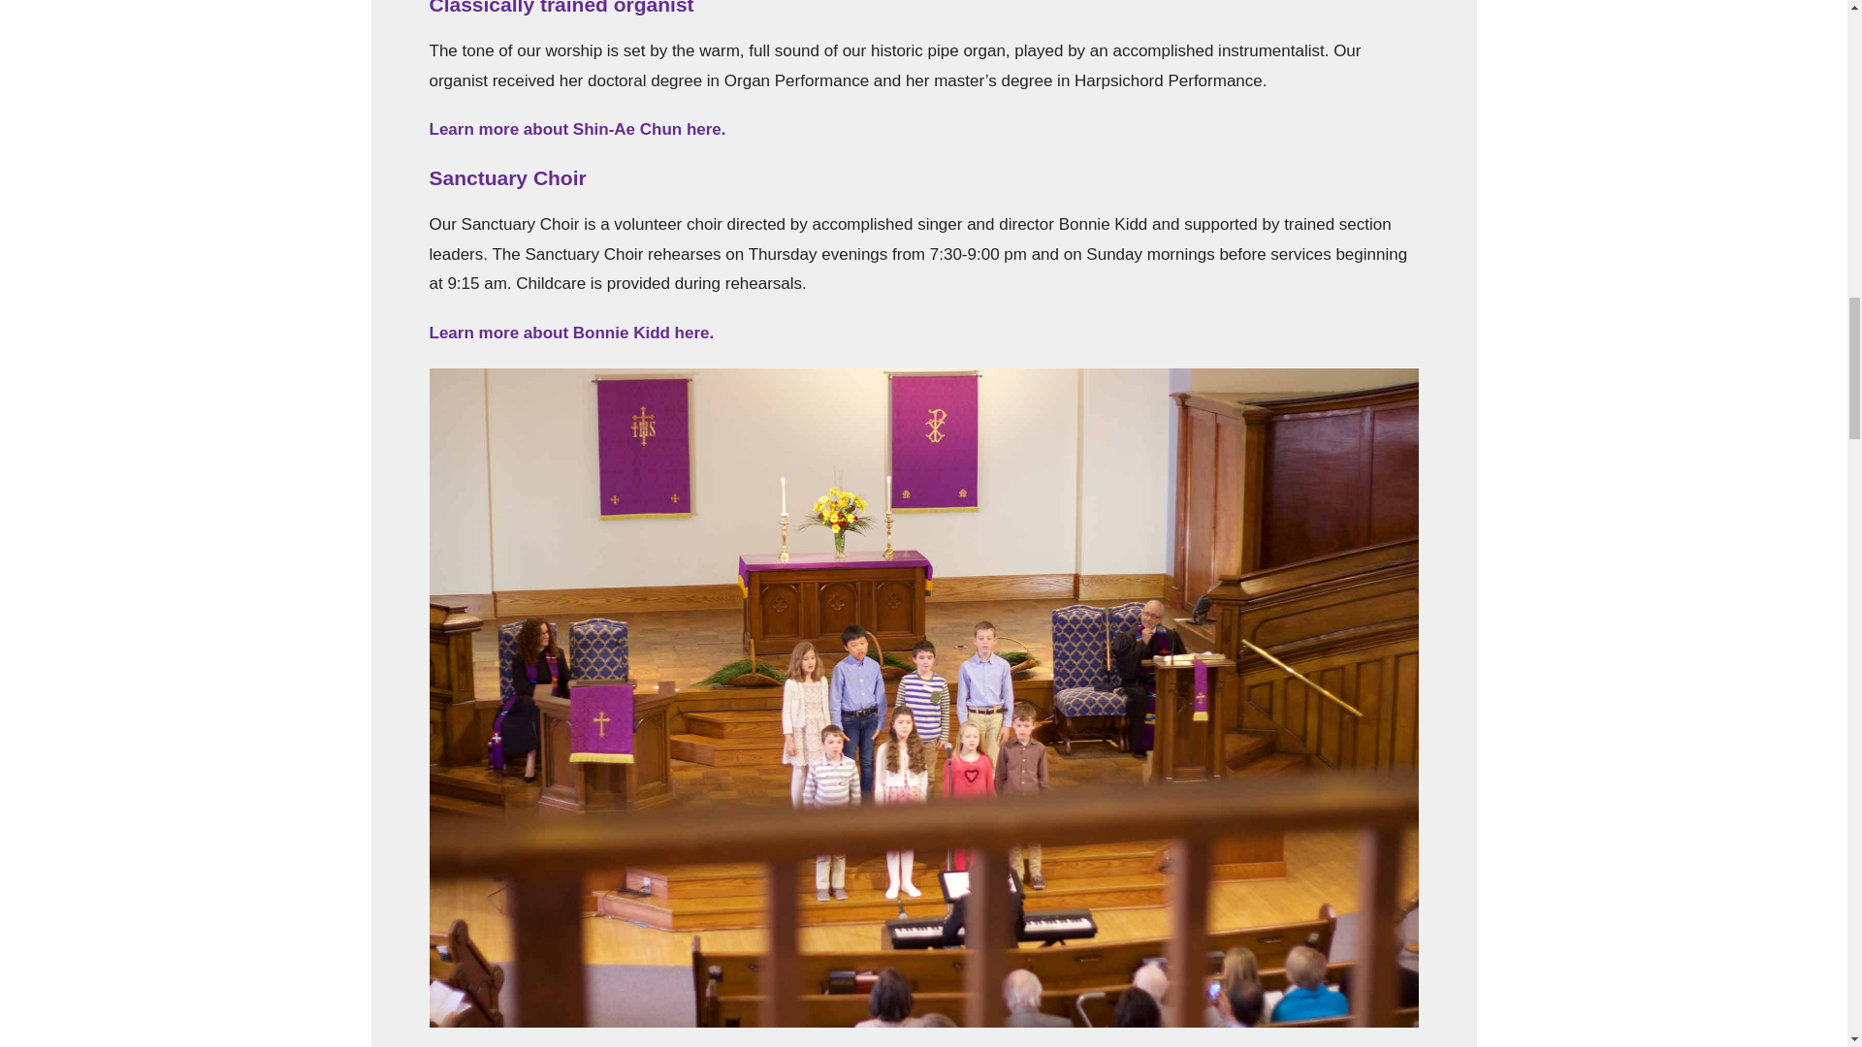 This screenshot has height=1047, width=1862. I want to click on Learn more about Bonnie Kidd here., so click(570, 333).